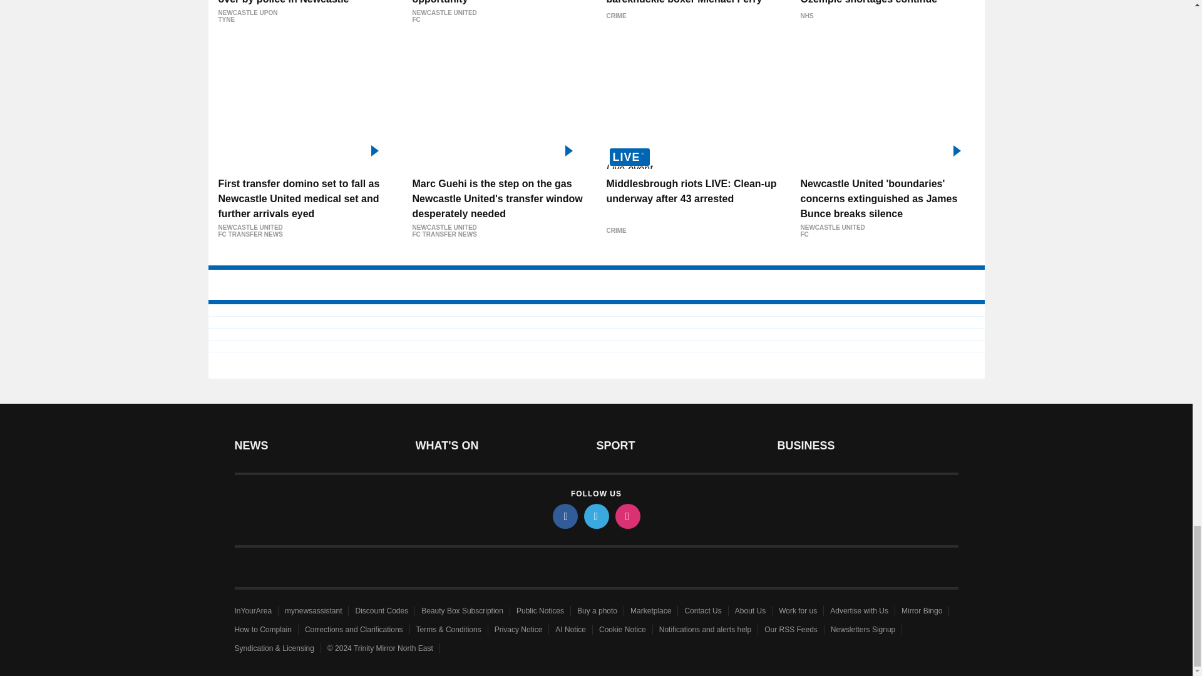 The width and height of the screenshot is (1202, 676). I want to click on twitter, so click(595, 516).